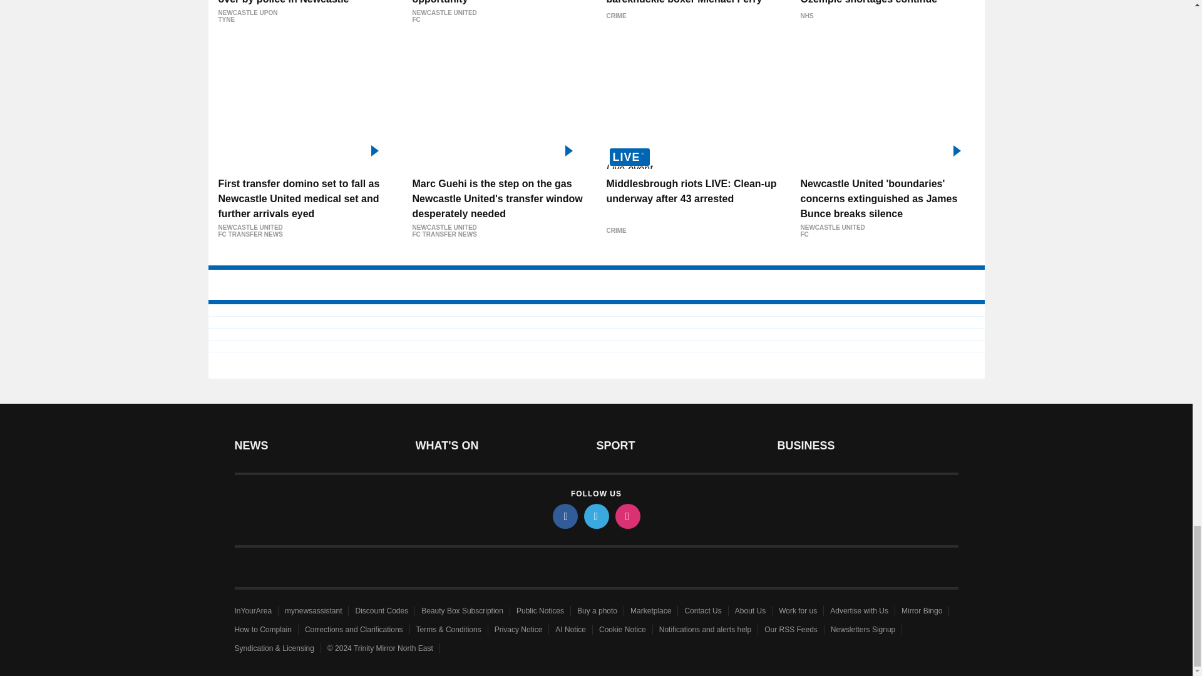 The width and height of the screenshot is (1202, 676). I want to click on twitter, so click(595, 516).